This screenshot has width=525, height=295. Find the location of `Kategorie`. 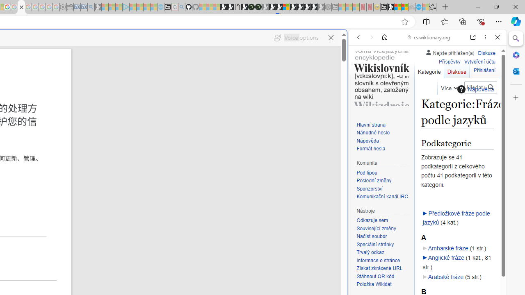

Kategorie is located at coordinates (429, 70).